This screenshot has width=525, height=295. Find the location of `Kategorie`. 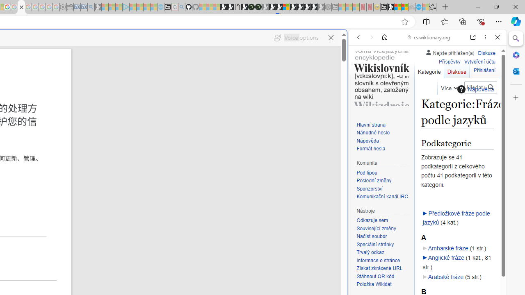

Kategorie is located at coordinates (429, 70).